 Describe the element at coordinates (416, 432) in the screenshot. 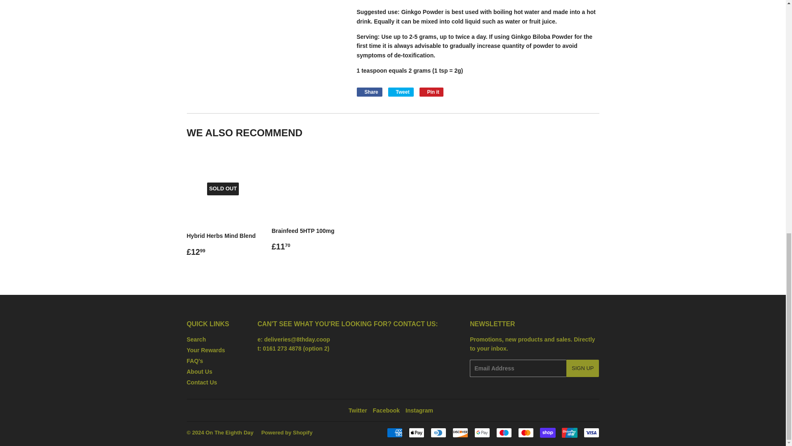

I see `Apple Pay` at that location.